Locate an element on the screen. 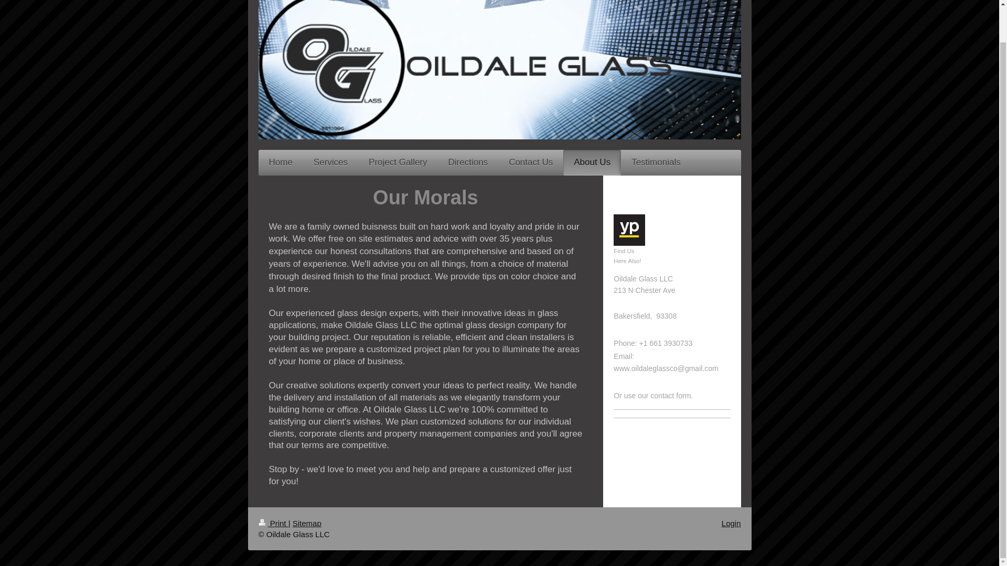  About Us is located at coordinates (592, 162).